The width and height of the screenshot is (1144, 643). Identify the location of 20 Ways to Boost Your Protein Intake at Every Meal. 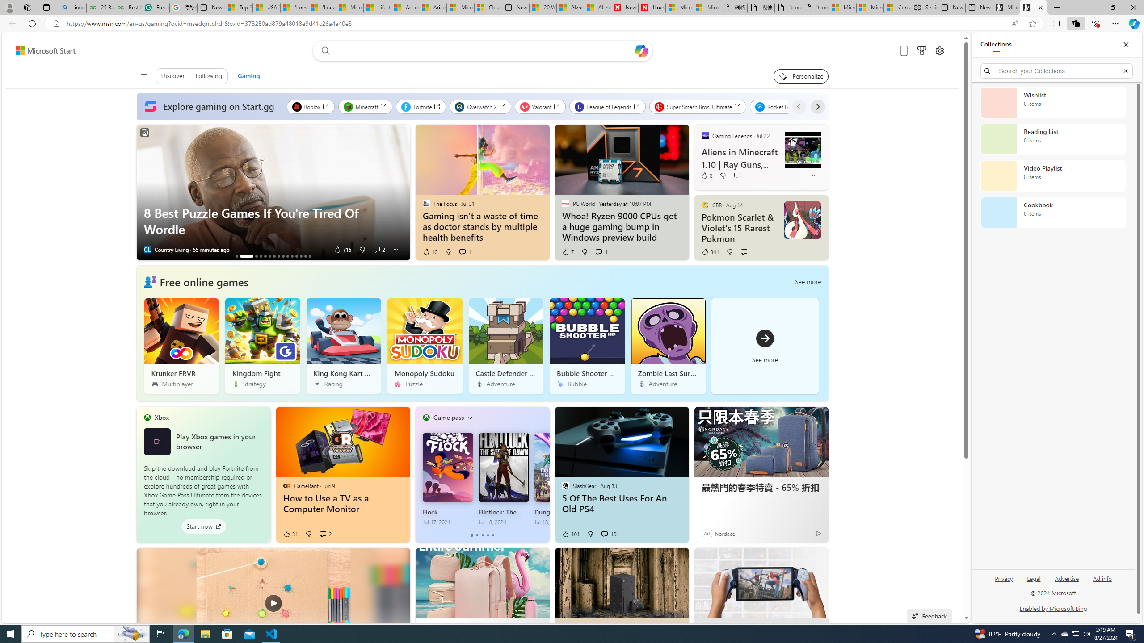
(543, 8).